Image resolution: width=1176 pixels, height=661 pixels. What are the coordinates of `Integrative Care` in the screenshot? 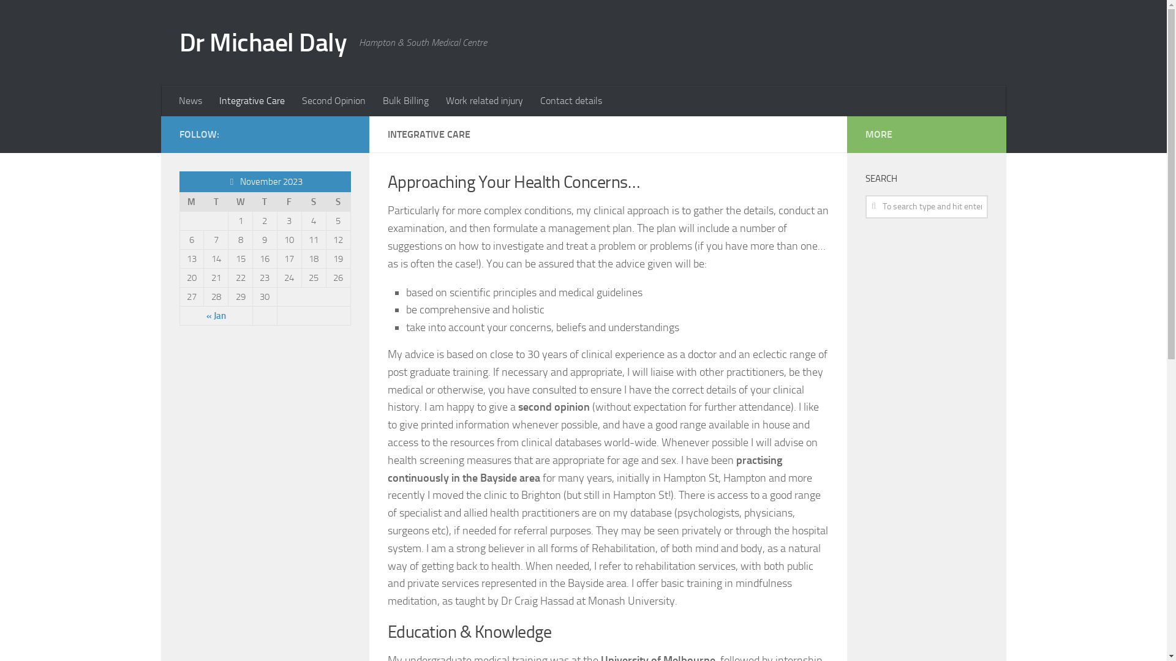 It's located at (252, 101).